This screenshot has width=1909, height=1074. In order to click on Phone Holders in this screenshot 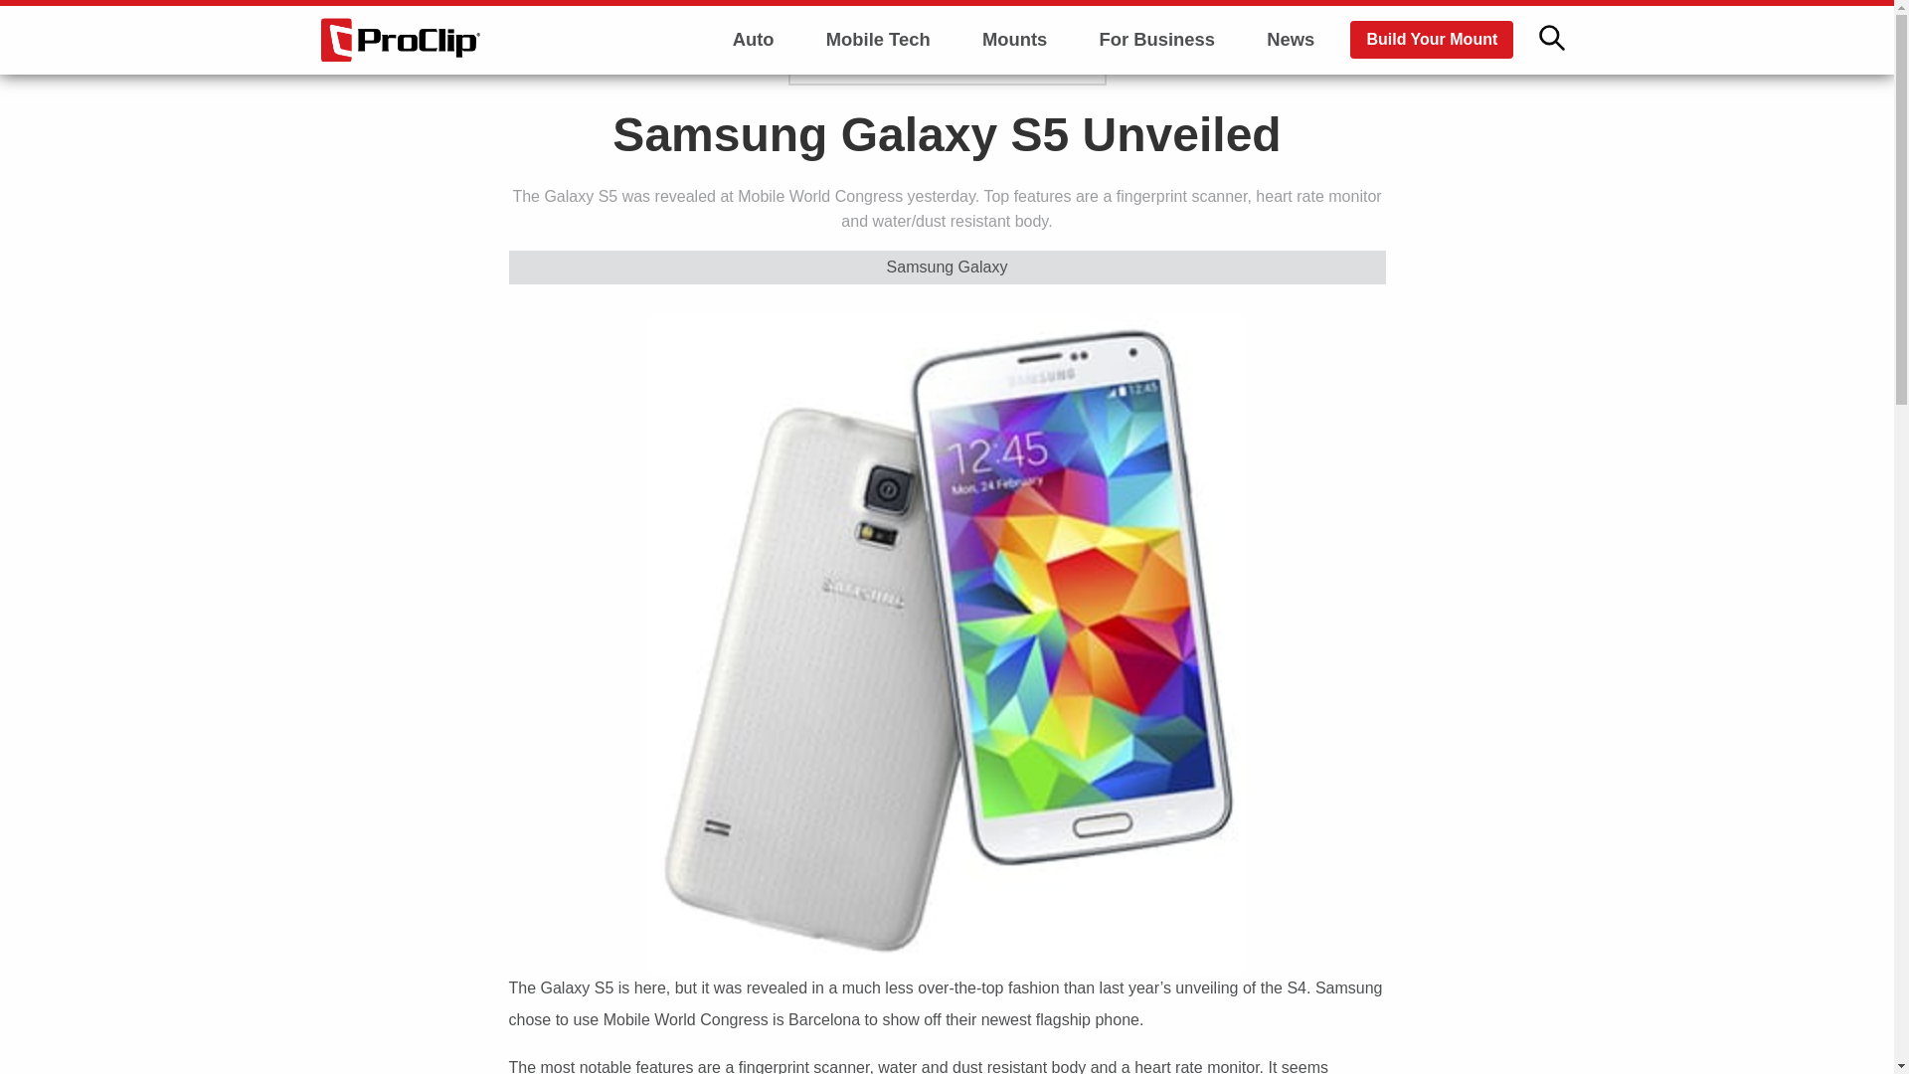, I will do `click(1015, 88)`.